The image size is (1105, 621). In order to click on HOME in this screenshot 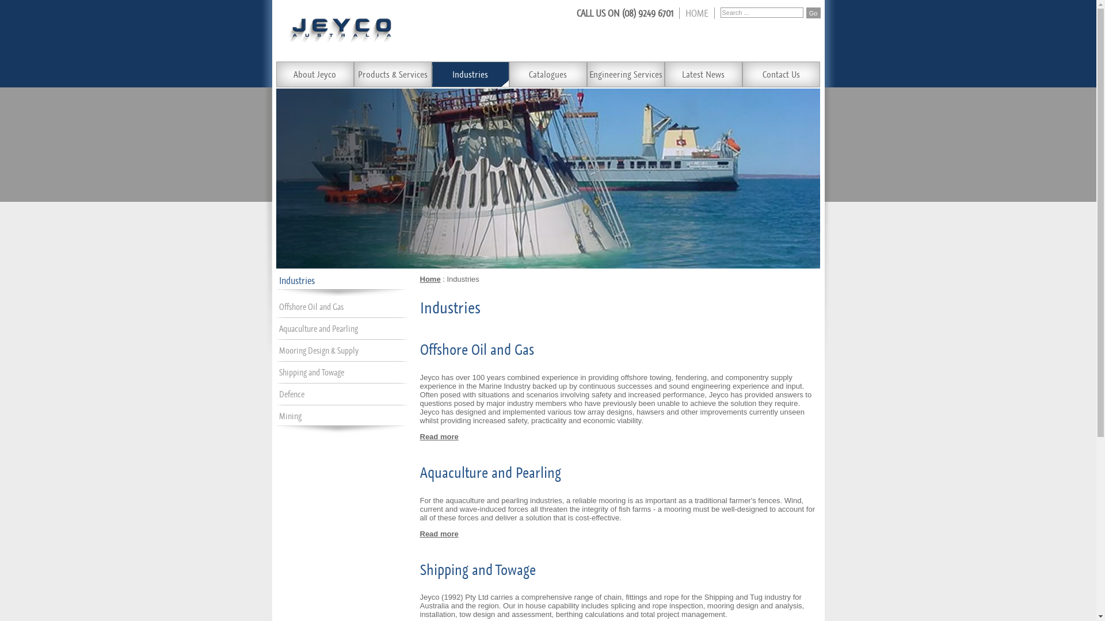, I will do `click(696, 13)`.